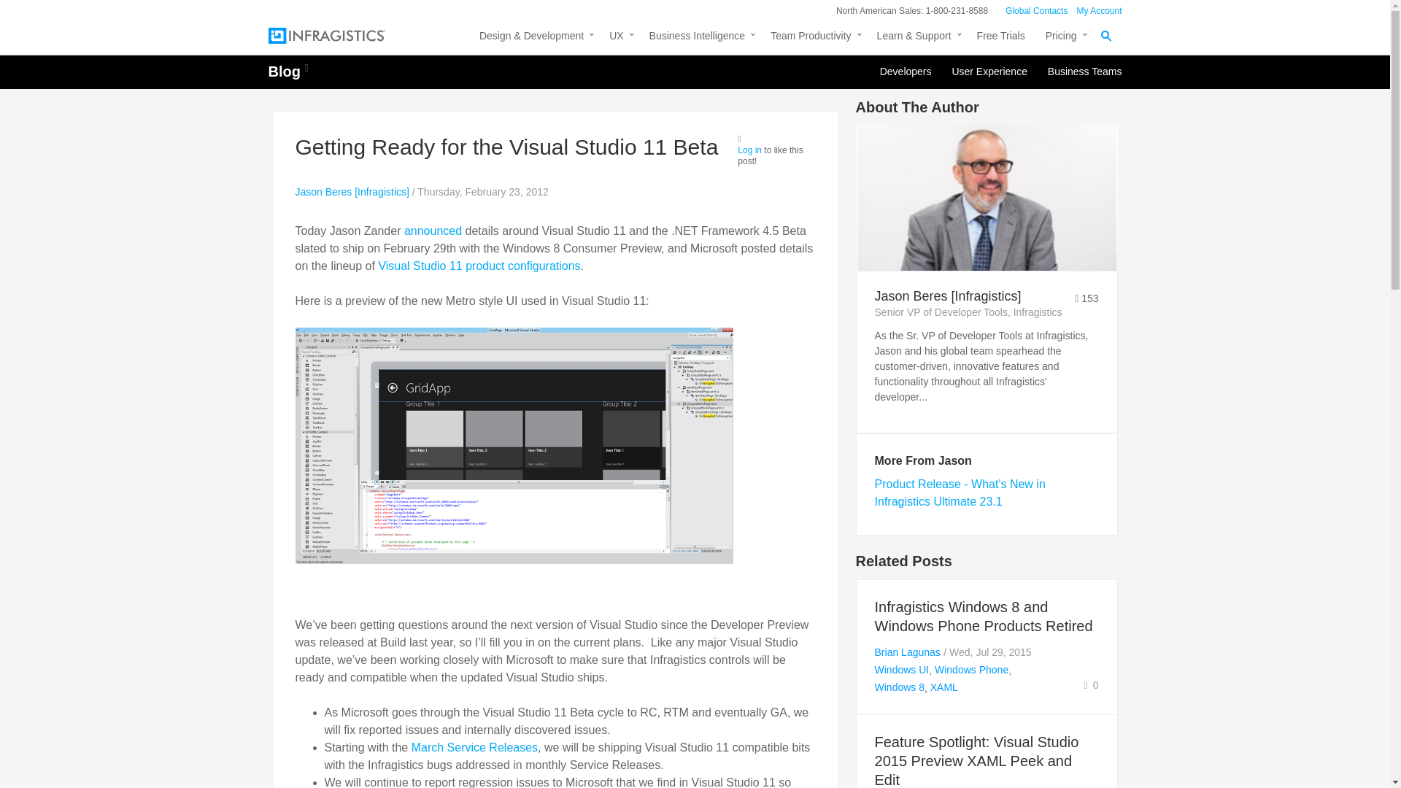 The image size is (1401, 788). I want to click on search, so click(1094, 19).